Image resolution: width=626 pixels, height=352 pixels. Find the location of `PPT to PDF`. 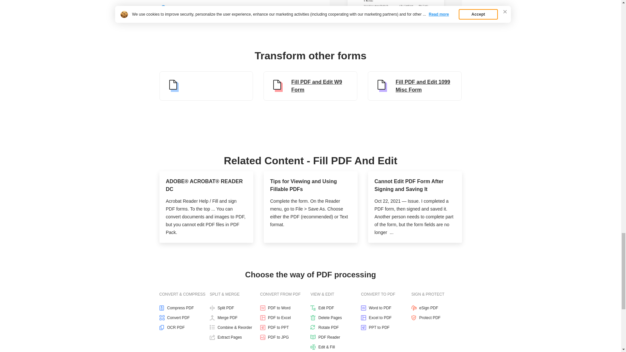

PPT to PDF is located at coordinates (386, 327).